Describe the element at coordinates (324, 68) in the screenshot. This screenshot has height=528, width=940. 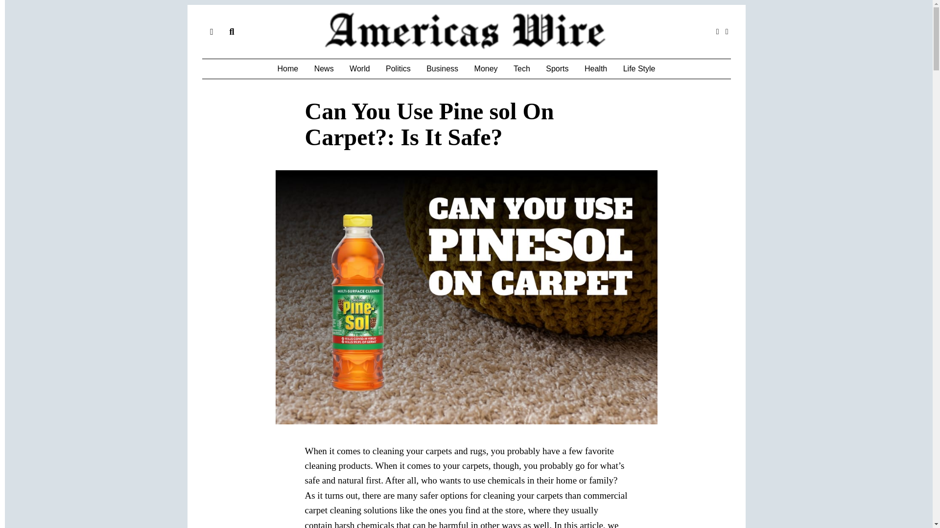
I see `News` at that location.